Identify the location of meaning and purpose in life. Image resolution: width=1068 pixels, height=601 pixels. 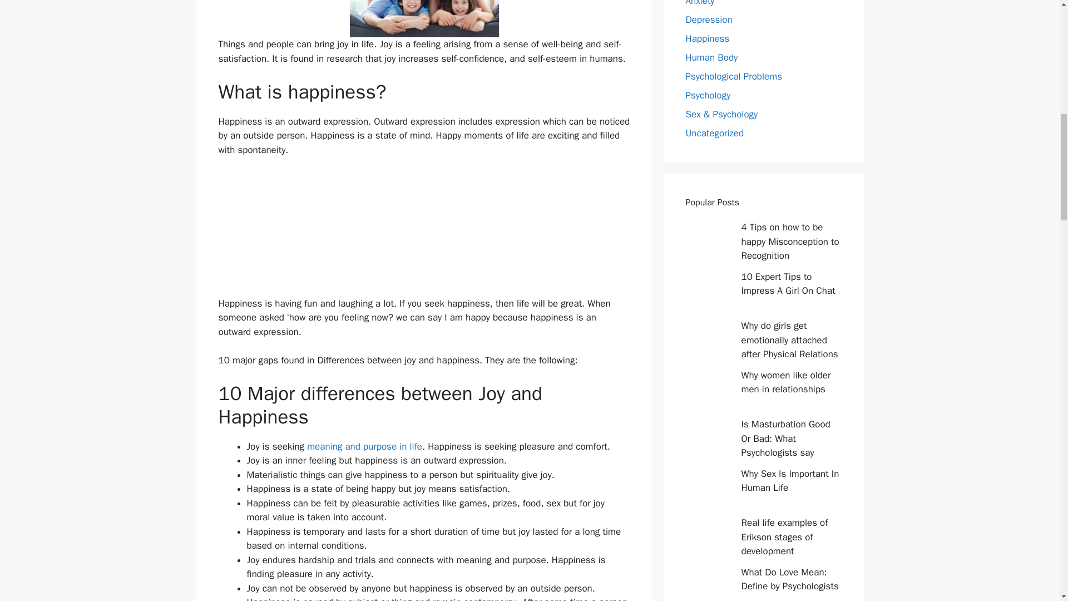
(364, 446).